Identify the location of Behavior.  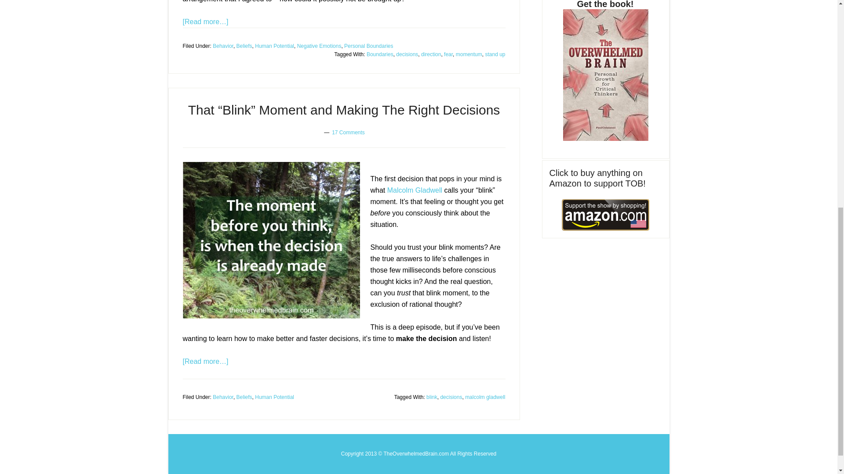
(223, 397).